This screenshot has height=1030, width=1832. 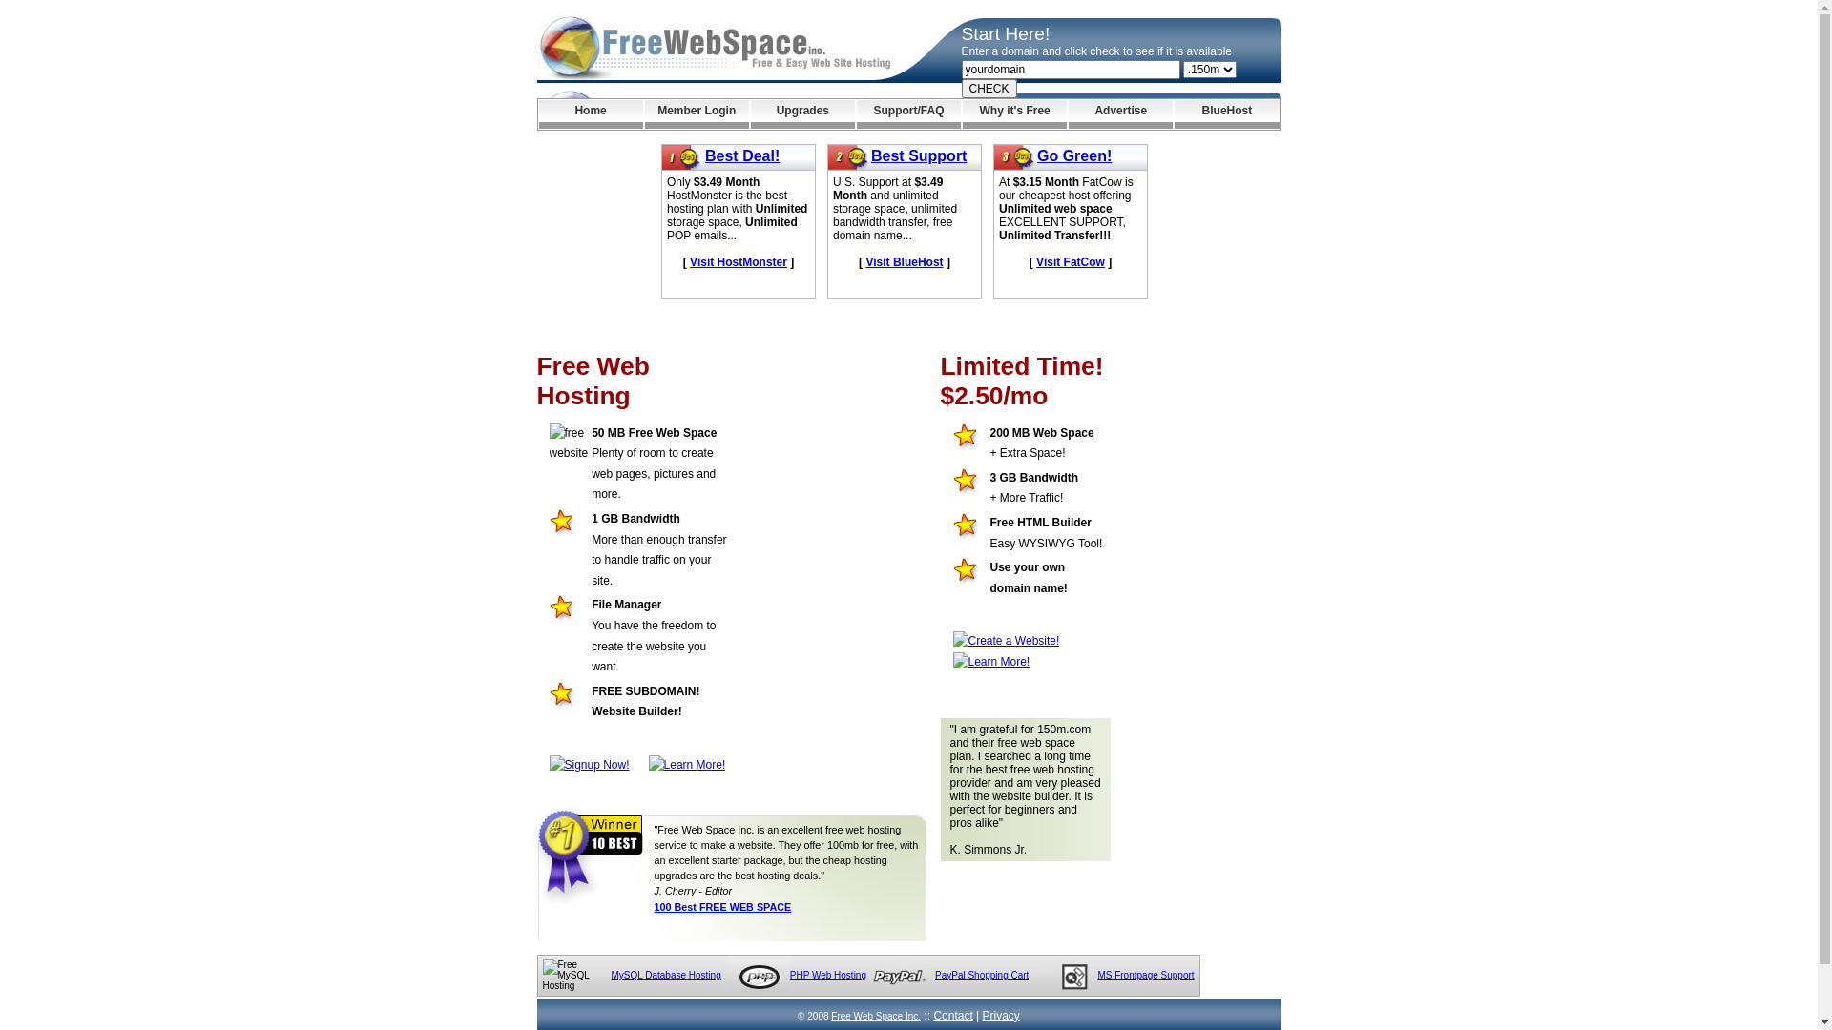 What do you see at coordinates (723, 907) in the screenshot?
I see `100 Best FREE WEB SPACE` at bounding box center [723, 907].